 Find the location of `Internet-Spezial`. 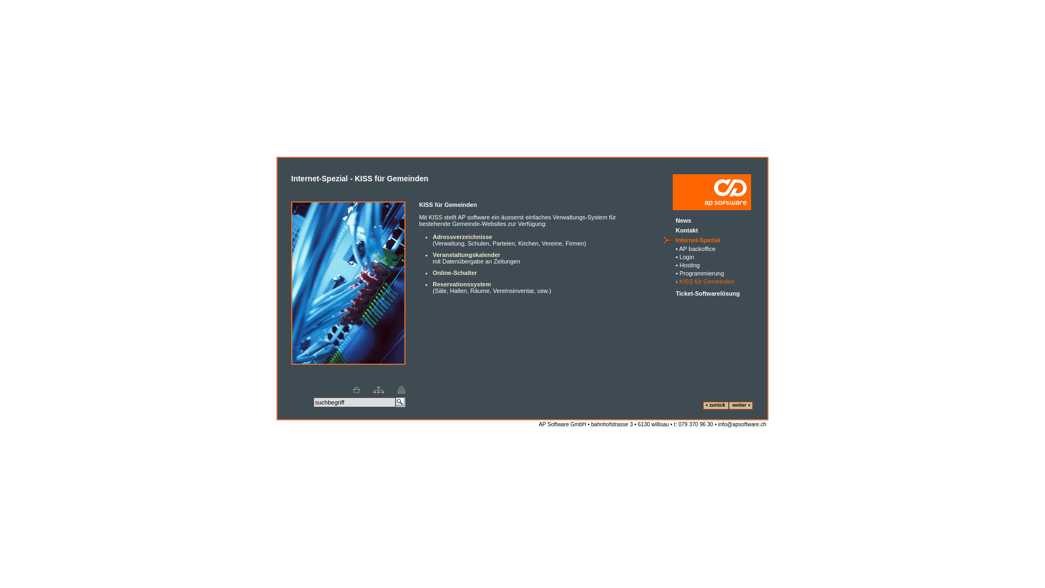

Internet-Spezial is located at coordinates (698, 240).